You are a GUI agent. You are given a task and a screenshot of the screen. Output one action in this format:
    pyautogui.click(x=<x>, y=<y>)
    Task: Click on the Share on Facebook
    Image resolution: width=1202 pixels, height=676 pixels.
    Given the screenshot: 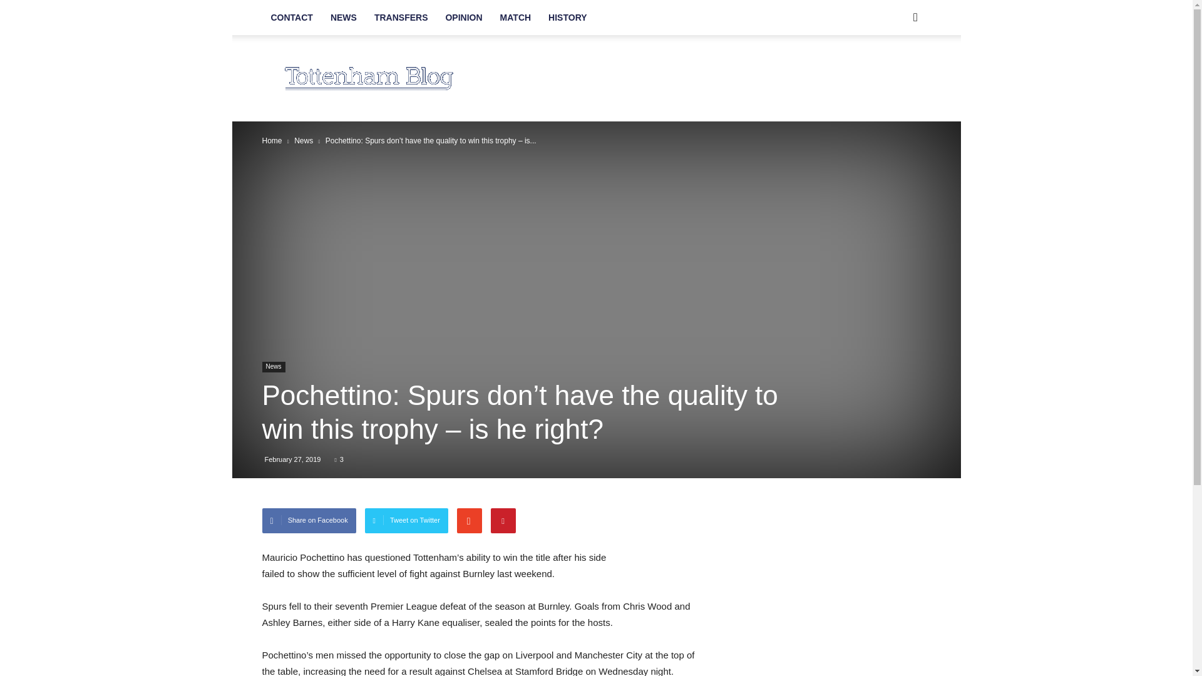 What is the action you would take?
    pyautogui.click(x=309, y=521)
    